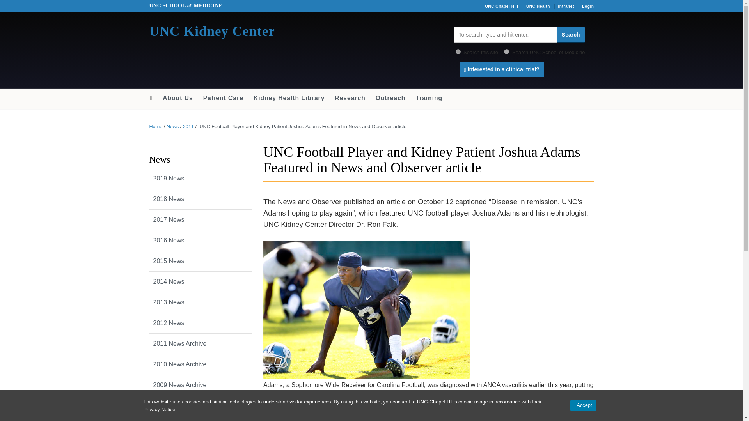 The image size is (749, 421). I want to click on 2016 News, so click(201, 240).